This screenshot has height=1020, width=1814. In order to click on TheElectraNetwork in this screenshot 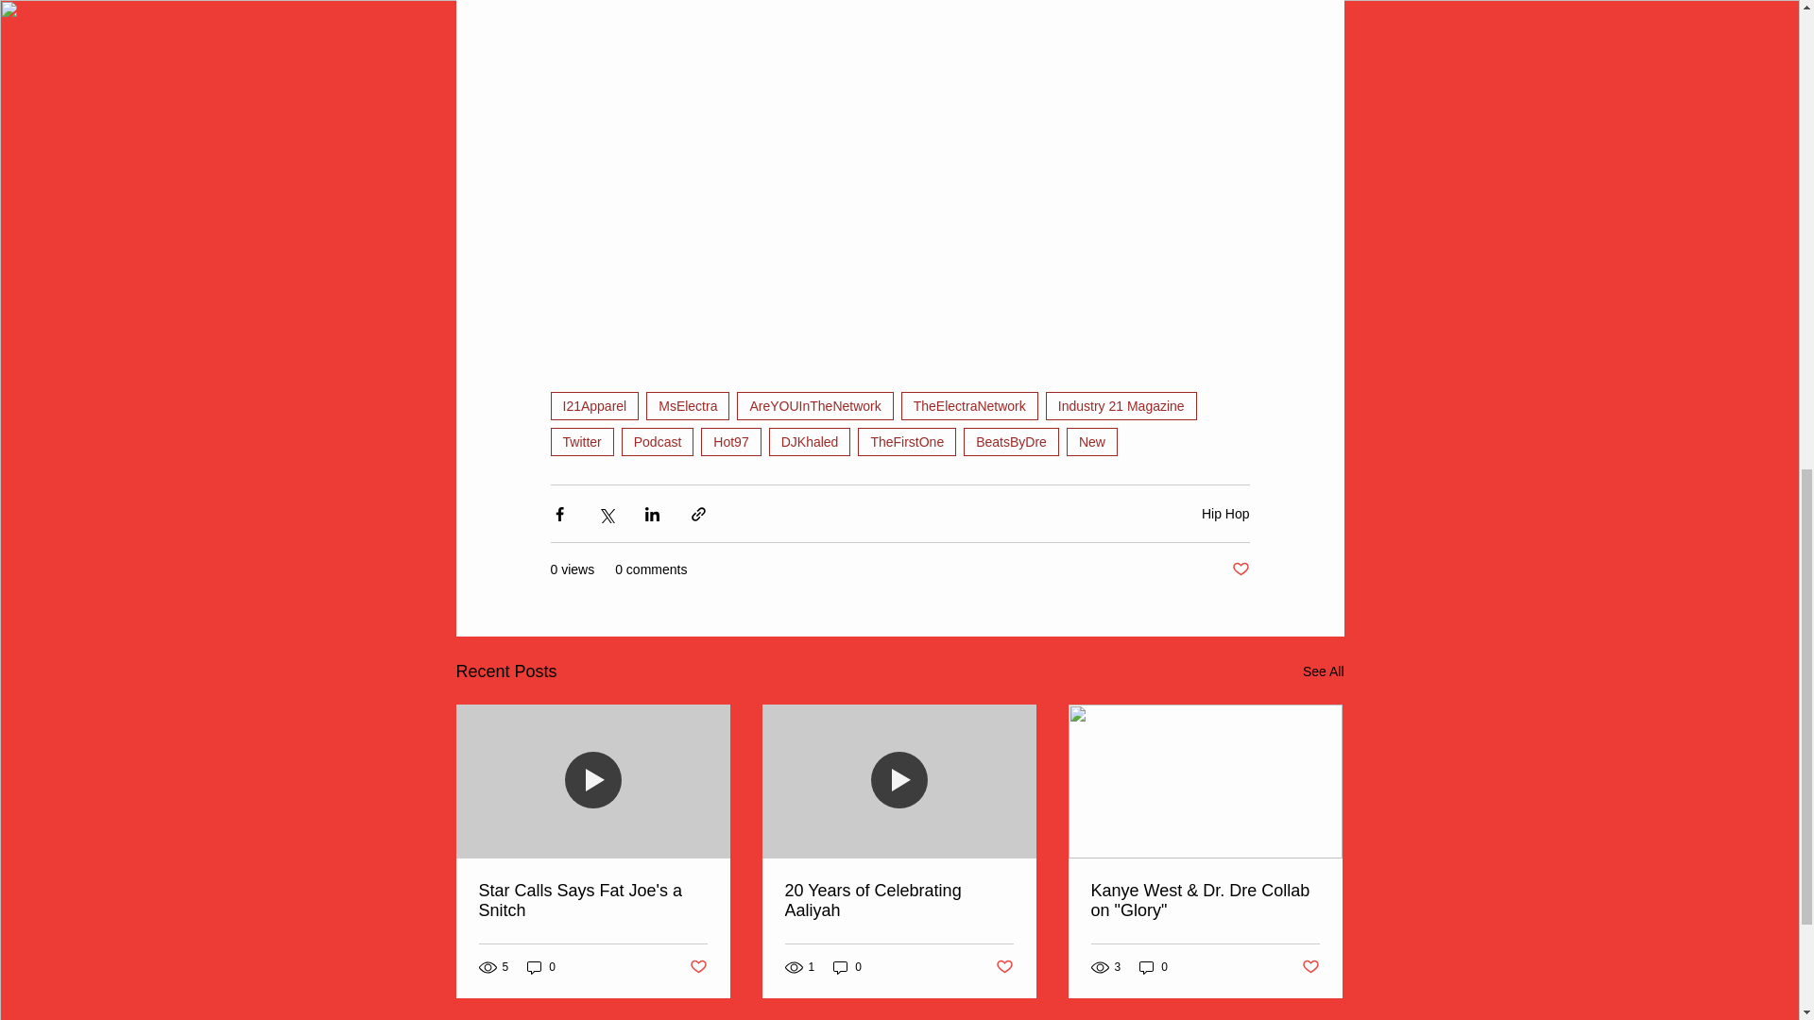, I will do `click(969, 405)`.